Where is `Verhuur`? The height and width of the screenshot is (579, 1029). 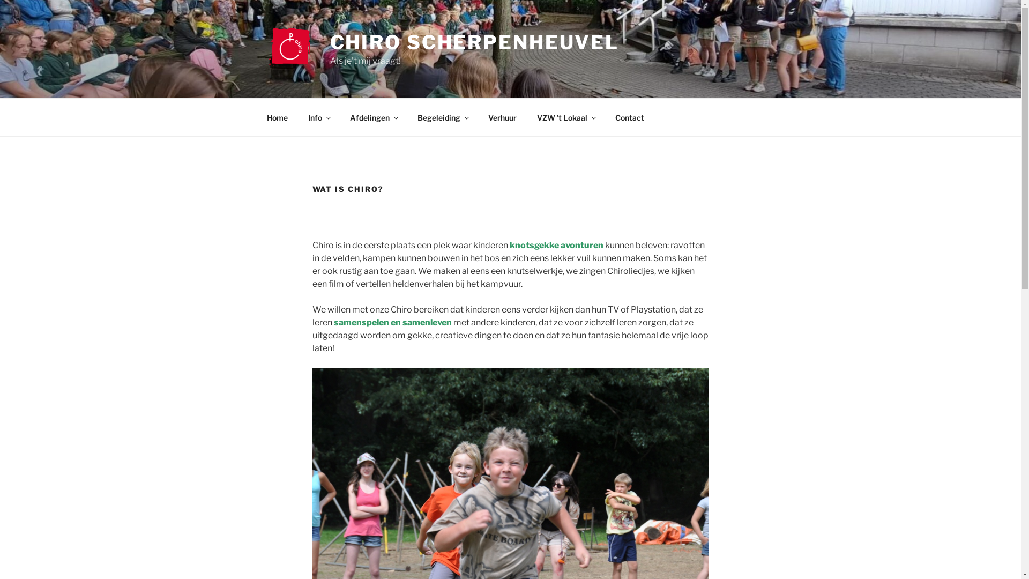
Verhuur is located at coordinates (503, 117).